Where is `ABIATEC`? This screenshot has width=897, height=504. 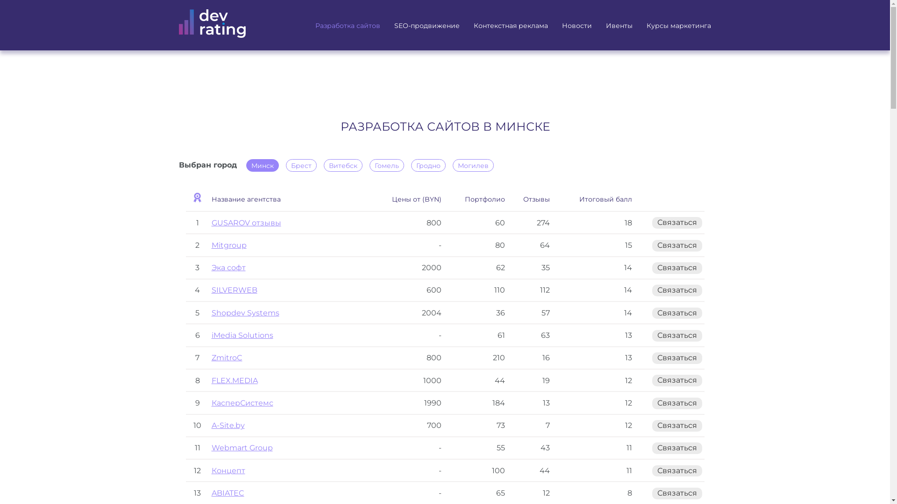 ABIATEC is located at coordinates (228, 493).